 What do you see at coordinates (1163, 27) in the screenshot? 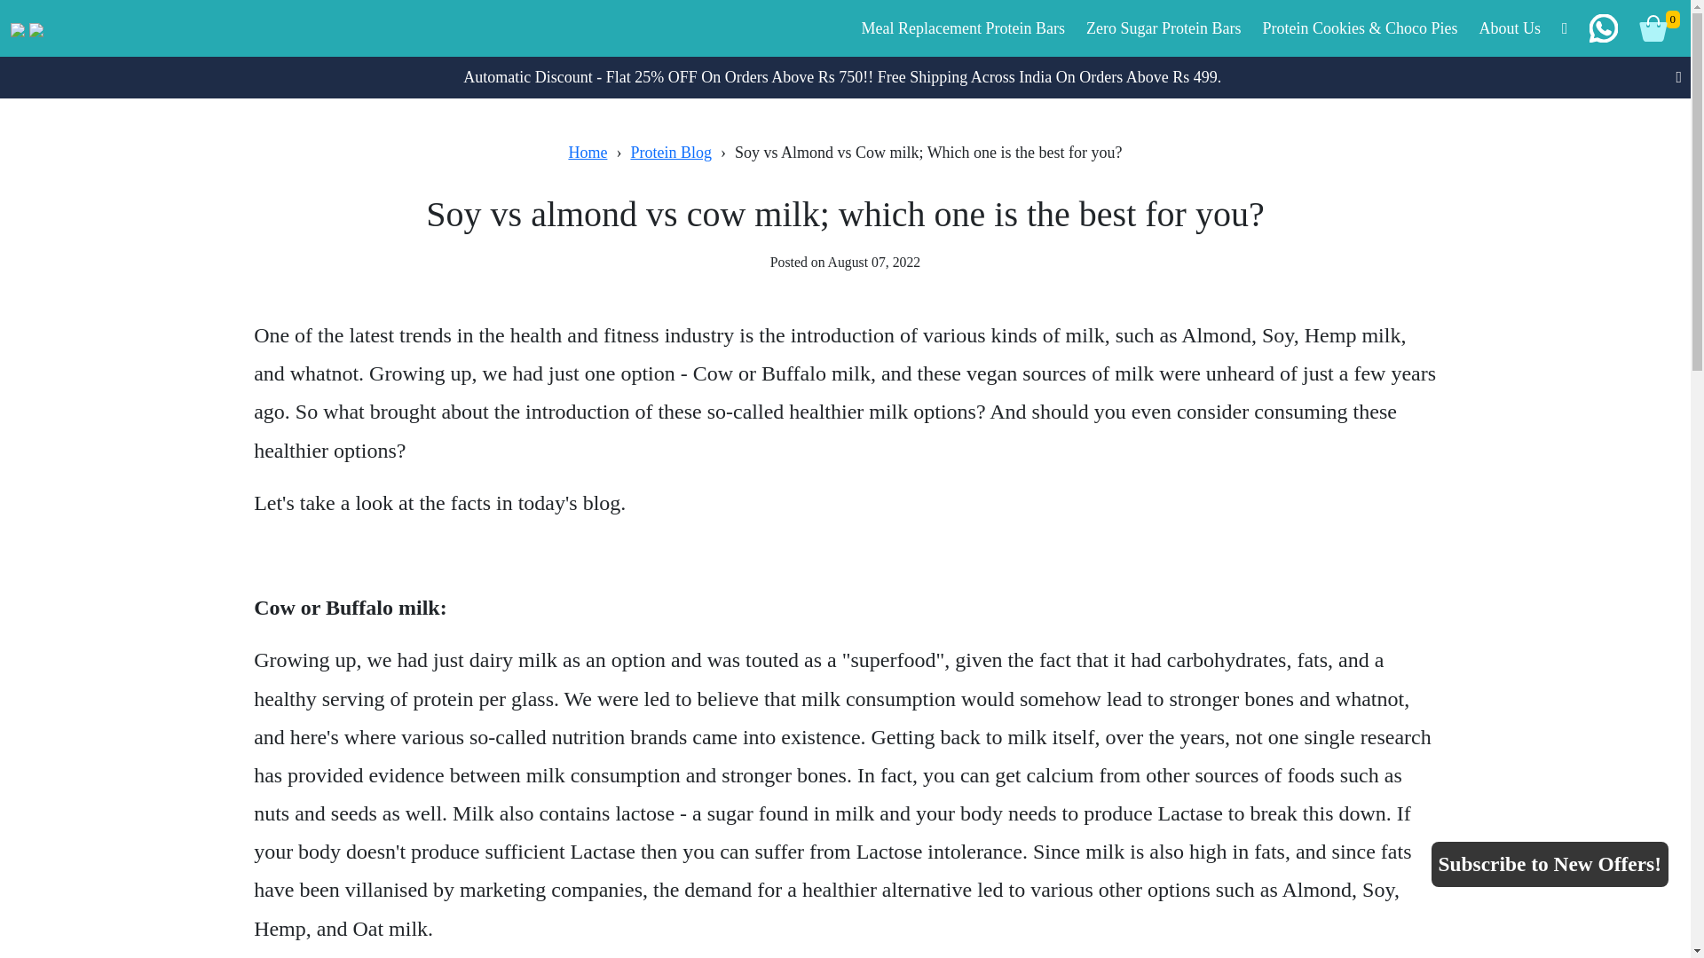
I see `Zero Sugar Protein Bars` at bounding box center [1163, 27].